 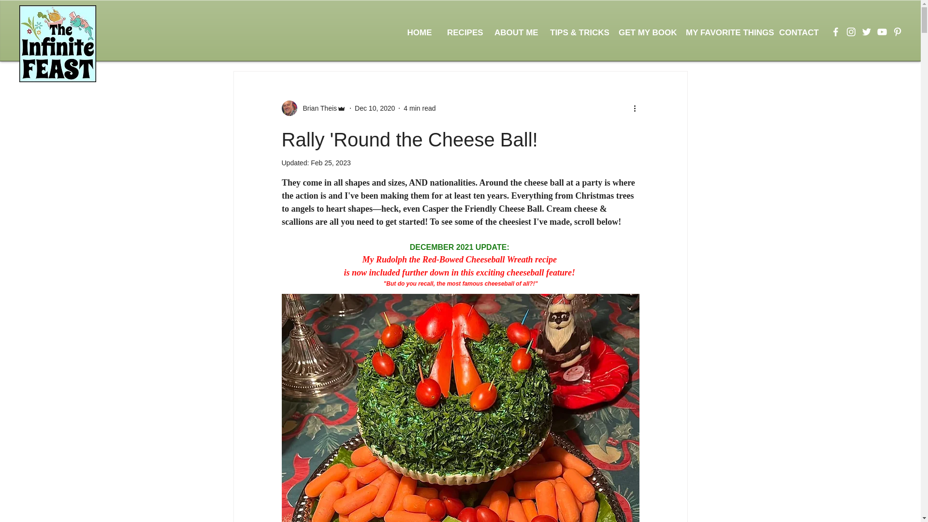 What do you see at coordinates (420, 108) in the screenshot?
I see `4 min read` at bounding box center [420, 108].